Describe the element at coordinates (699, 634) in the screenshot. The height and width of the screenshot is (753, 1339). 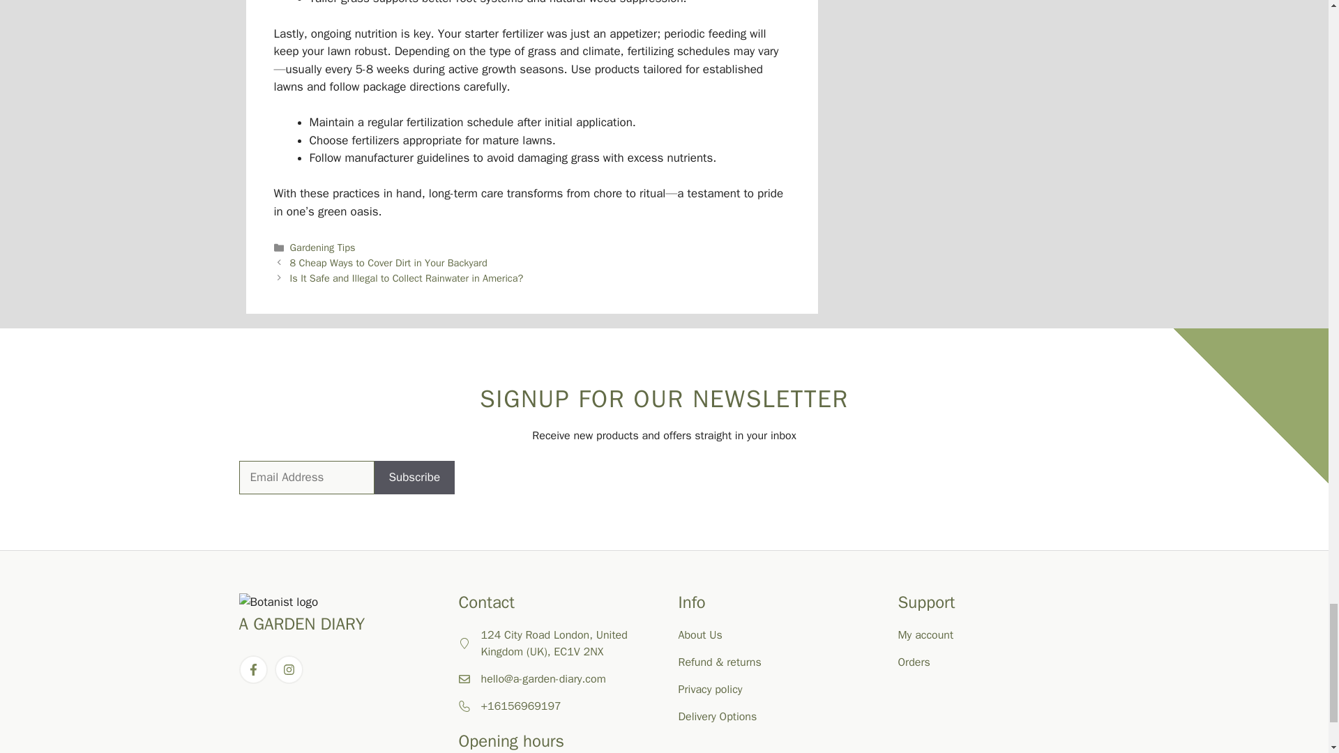
I see `About Us` at that location.